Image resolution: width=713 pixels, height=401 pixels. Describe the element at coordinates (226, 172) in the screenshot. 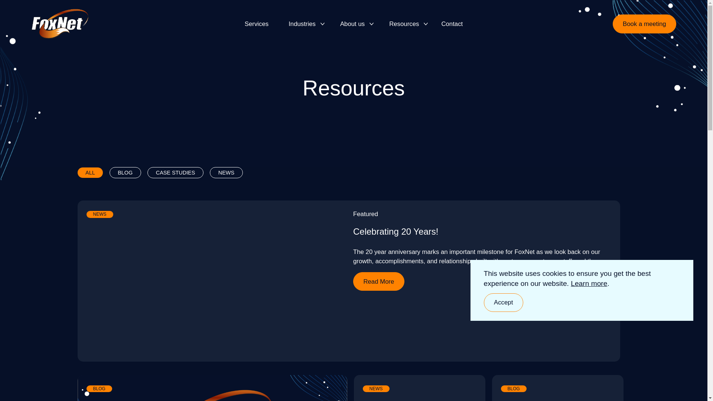

I see `NEWS` at that location.